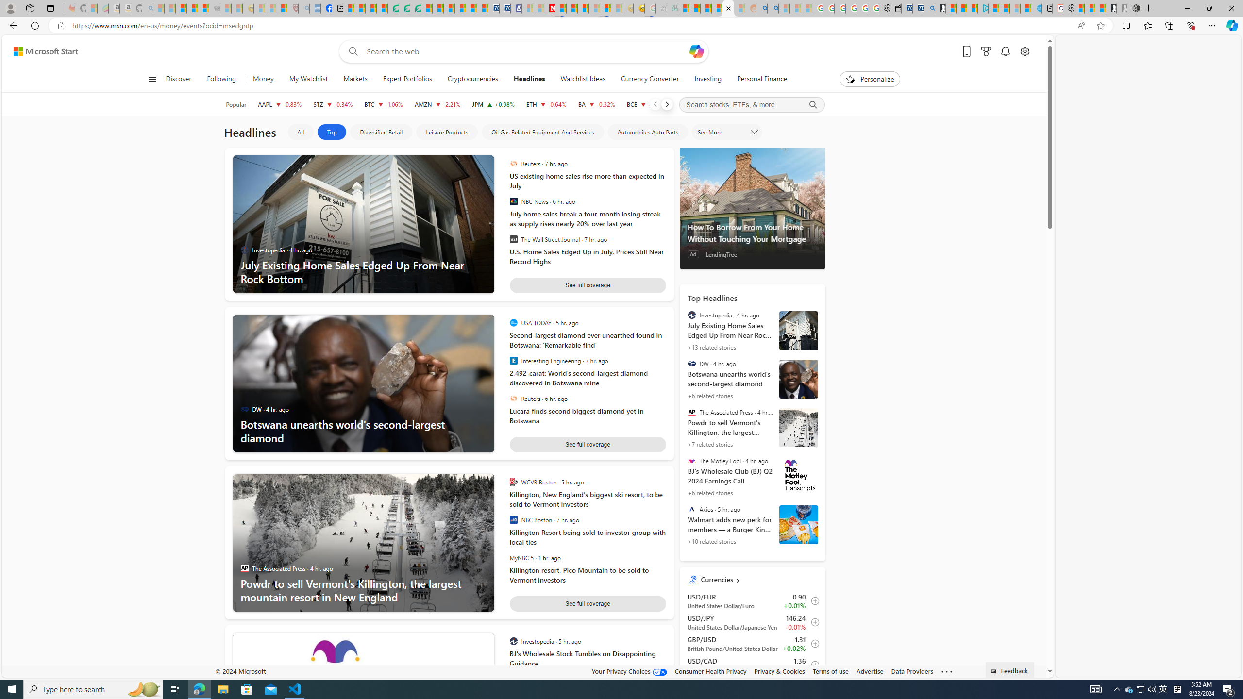  Describe the element at coordinates (773, 8) in the screenshot. I see `Utah sues federal government - Search` at that location.